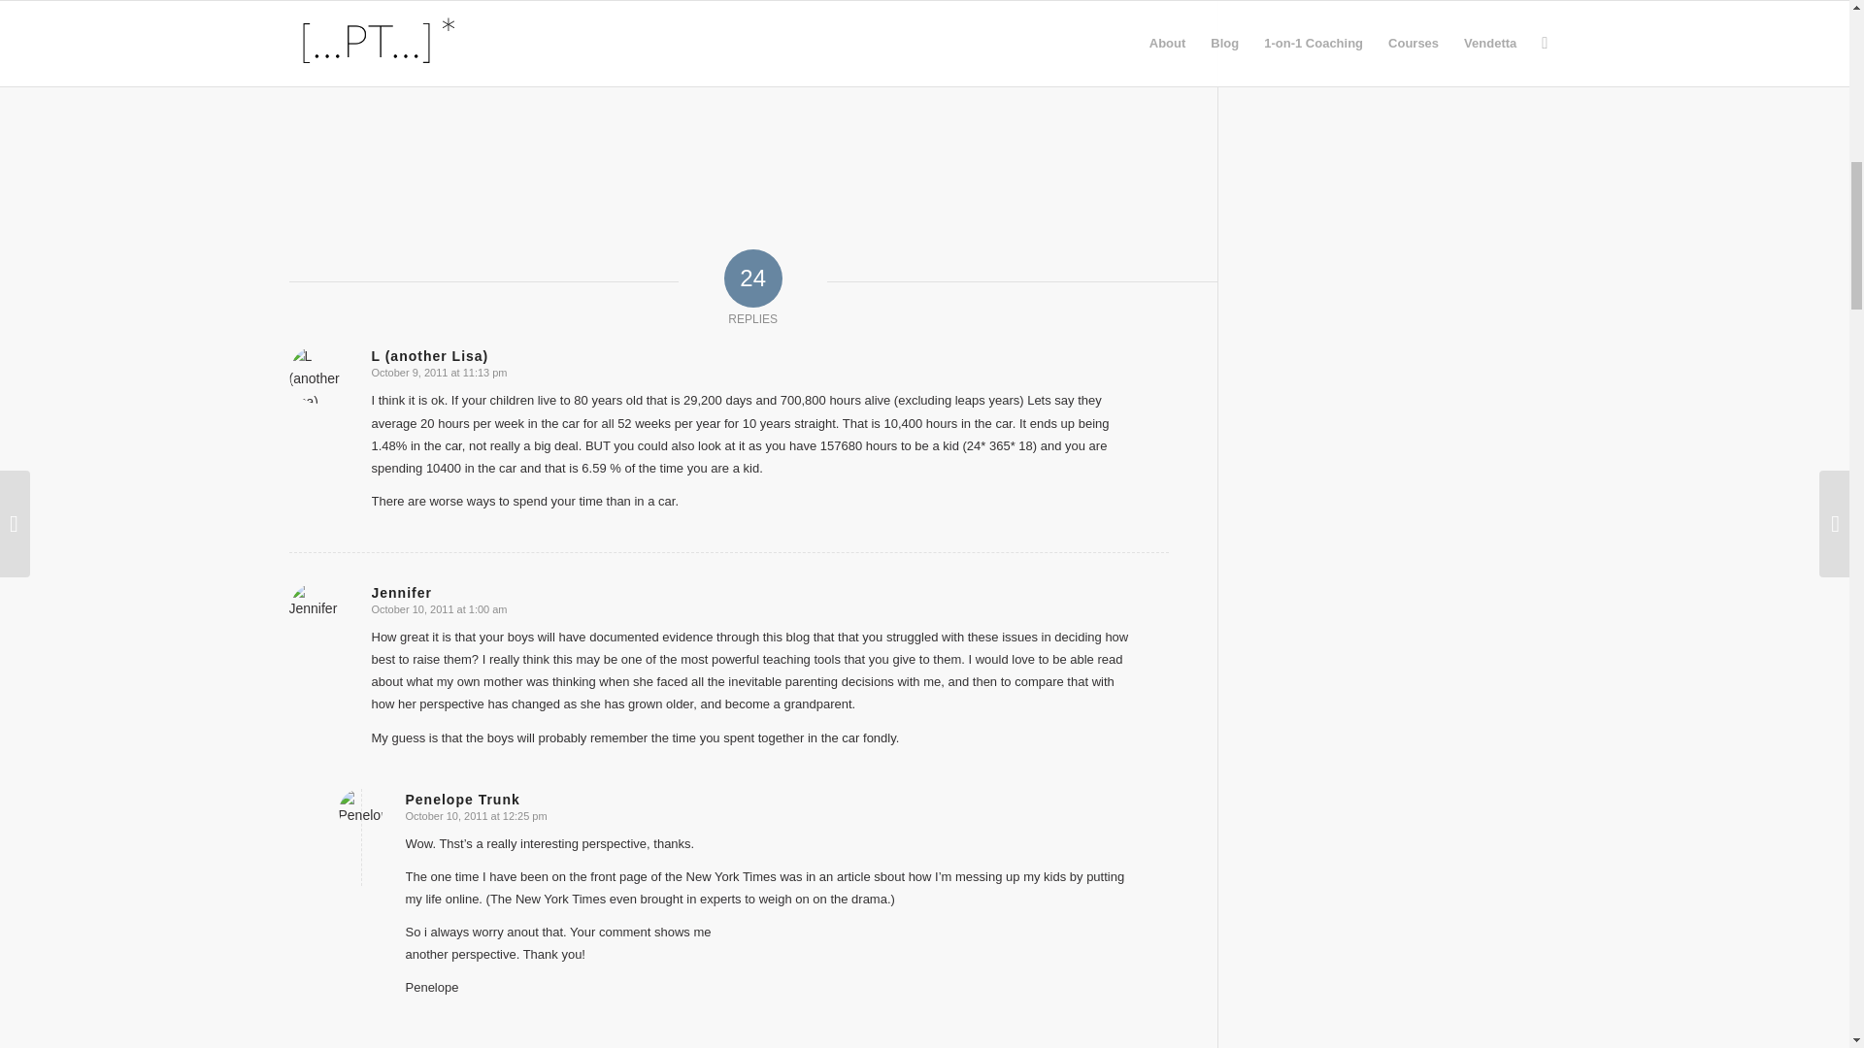 The height and width of the screenshot is (1048, 1864). I want to click on October 9, 2011 at 11:13 pm, so click(439, 373).